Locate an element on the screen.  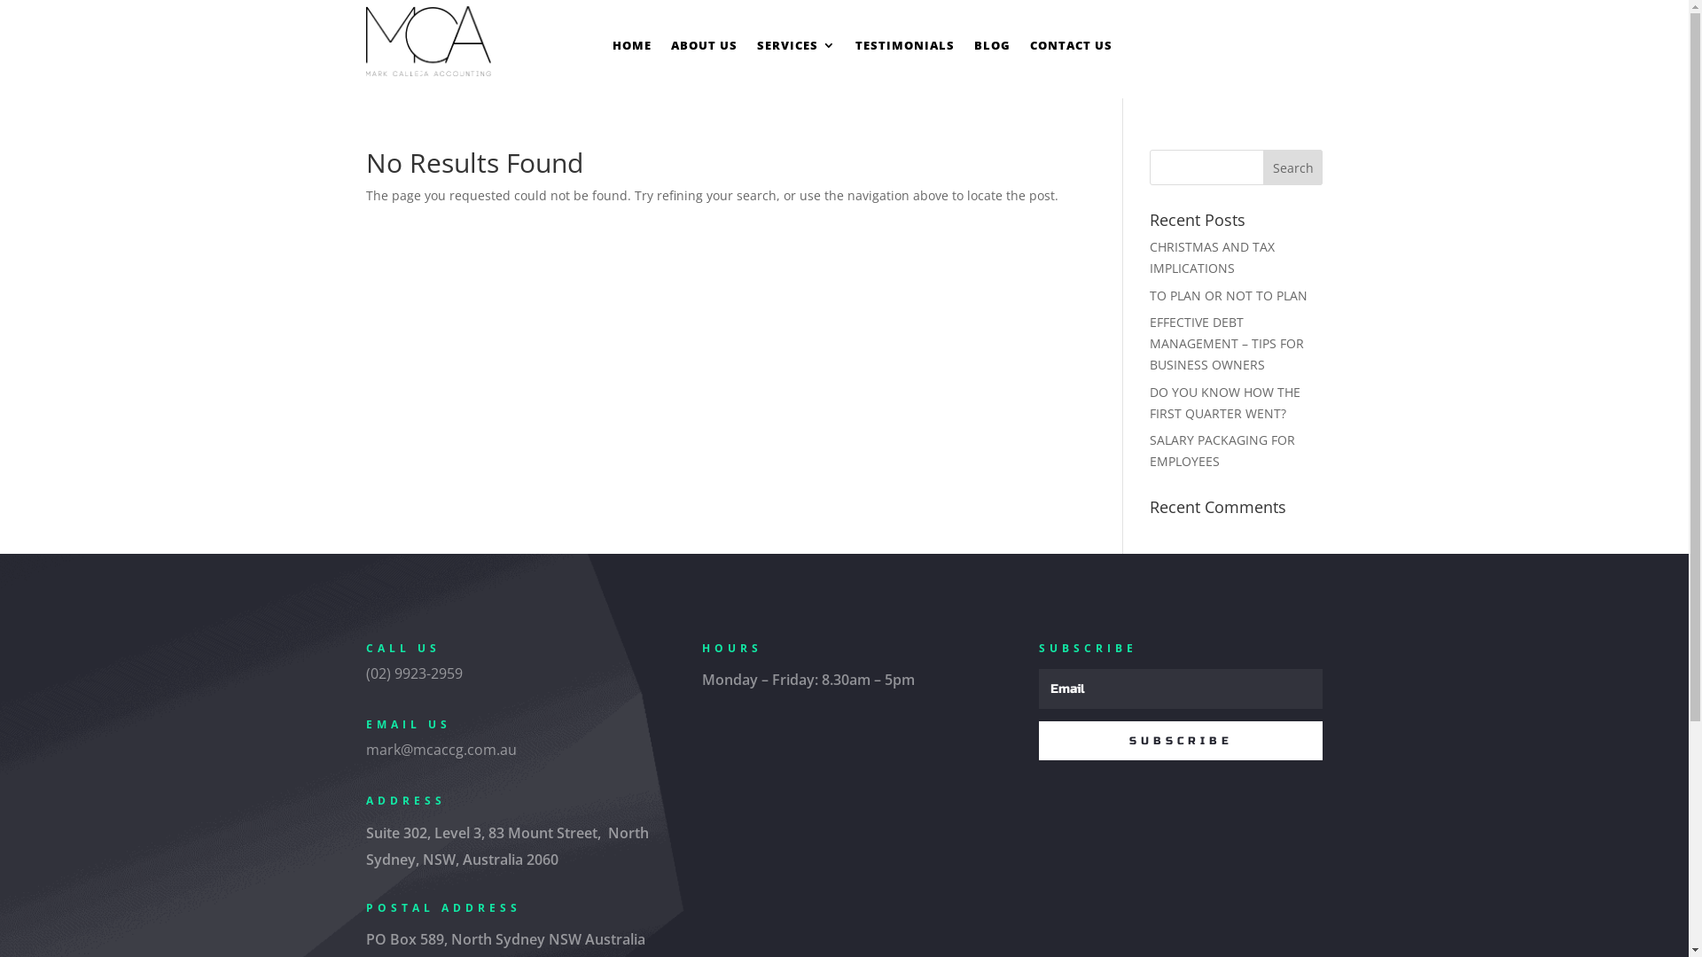
CONTACT US is located at coordinates (1071, 49).